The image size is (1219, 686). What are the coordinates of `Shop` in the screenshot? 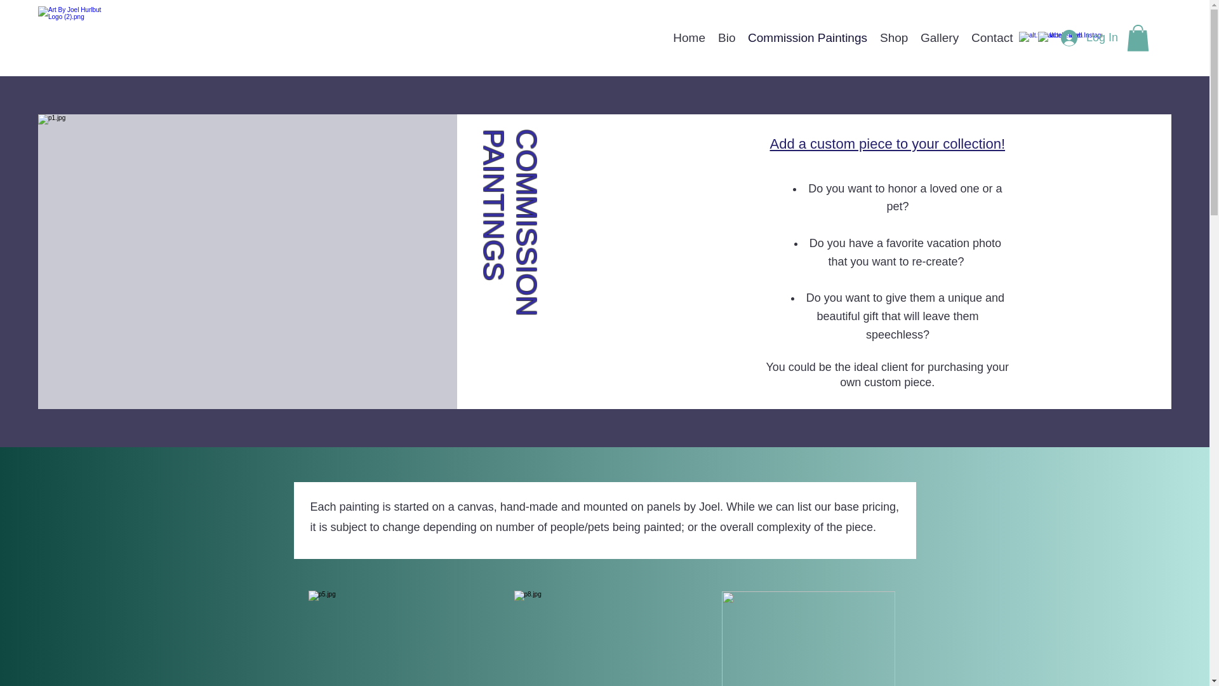 It's located at (894, 38).